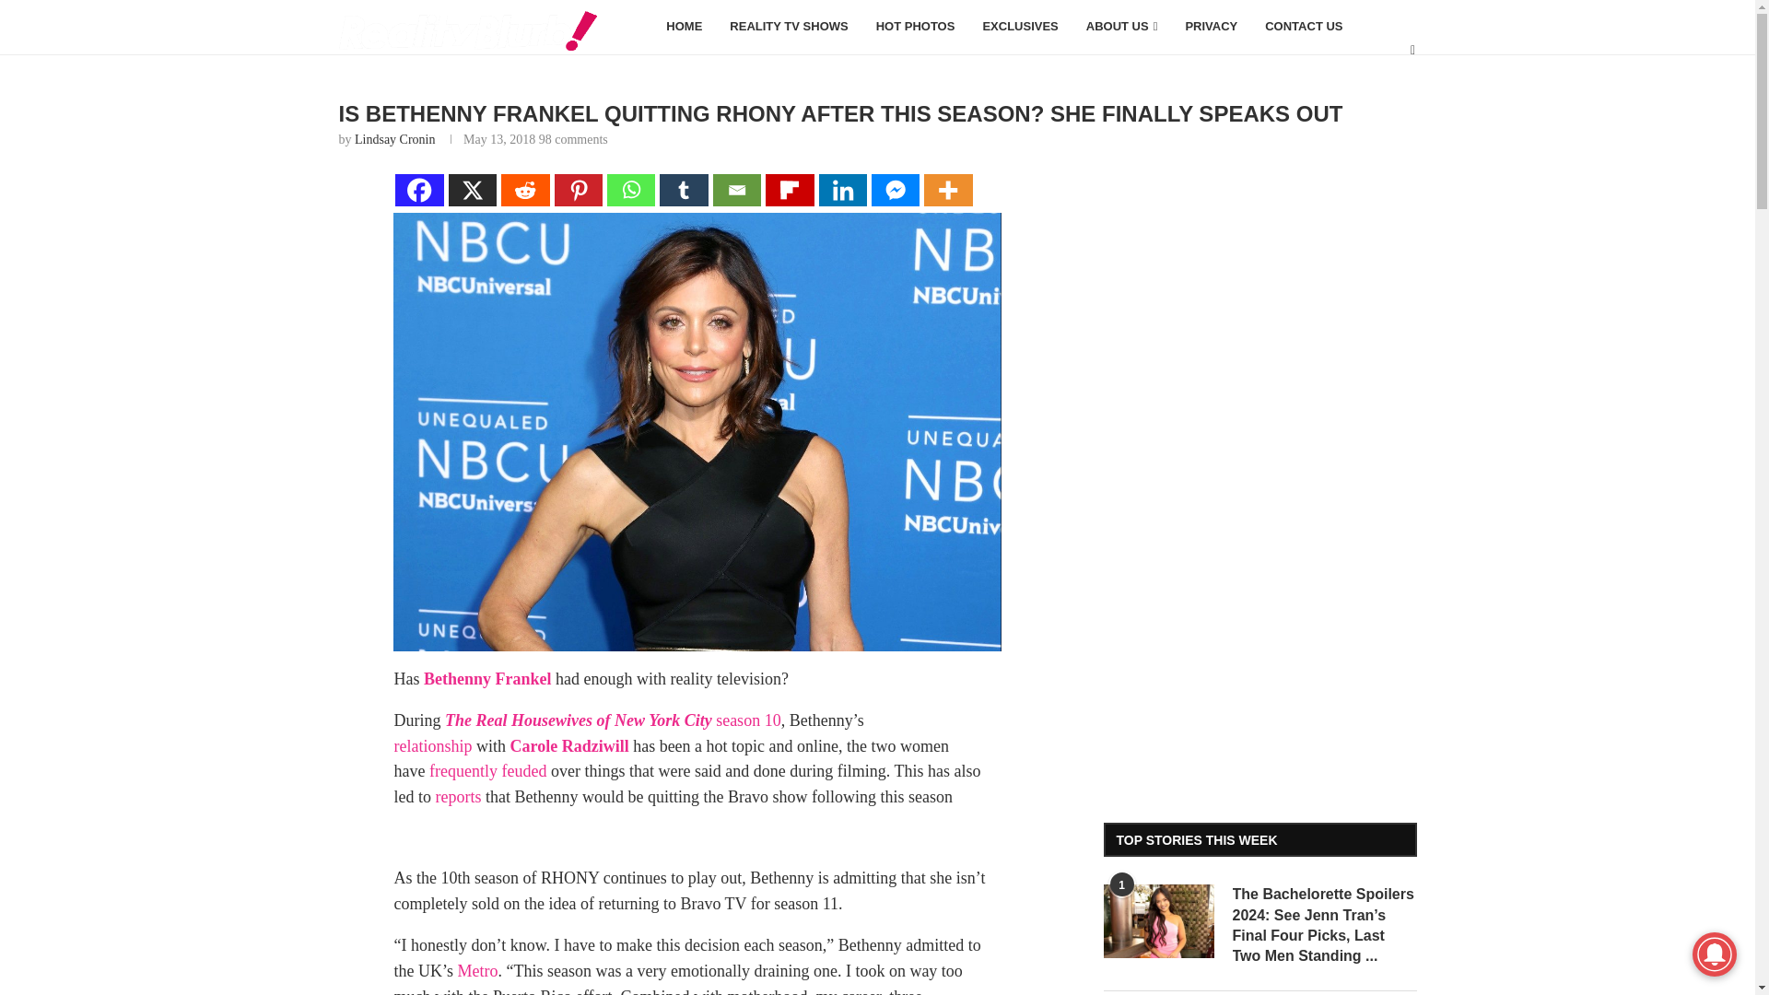 This screenshot has width=1769, height=995. Describe the element at coordinates (488, 678) in the screenshot. I see `Bethenny Frankel` at that location.